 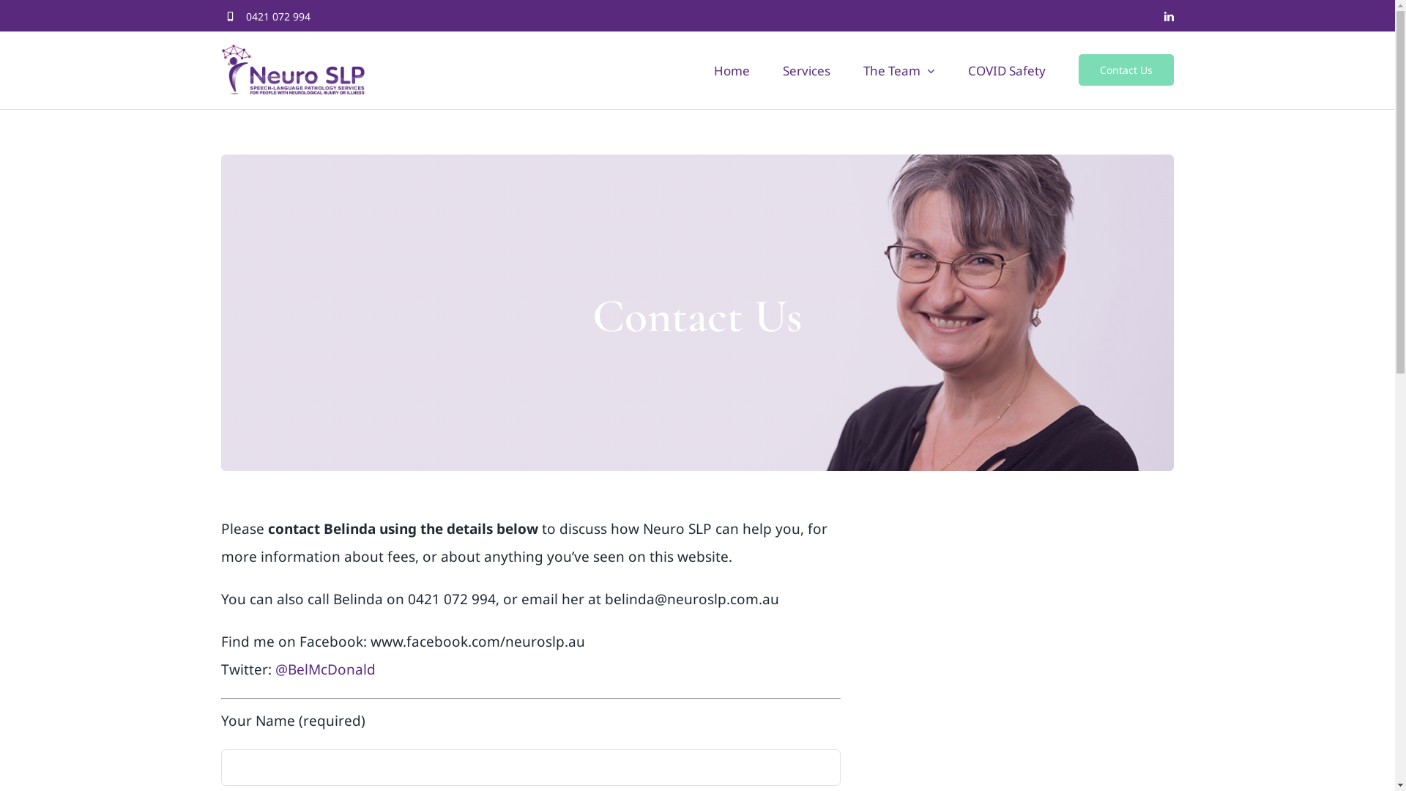 What do you see at coordinates (732, 70) in the screenshot?
I see `Home` at bounding box center [732, 70].